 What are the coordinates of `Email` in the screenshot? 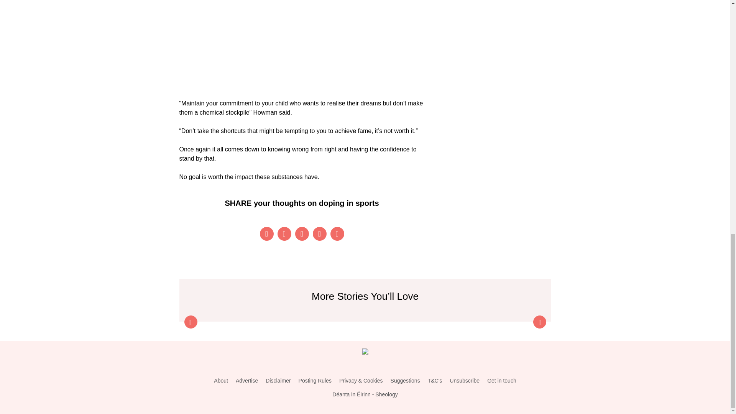 It's located at (337, 233).